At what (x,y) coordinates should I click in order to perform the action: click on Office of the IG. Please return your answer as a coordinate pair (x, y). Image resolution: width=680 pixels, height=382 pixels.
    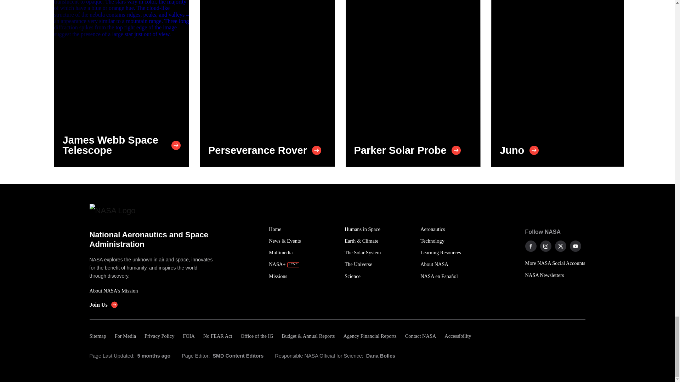
    Looking at the image, I should click on (257, 336).